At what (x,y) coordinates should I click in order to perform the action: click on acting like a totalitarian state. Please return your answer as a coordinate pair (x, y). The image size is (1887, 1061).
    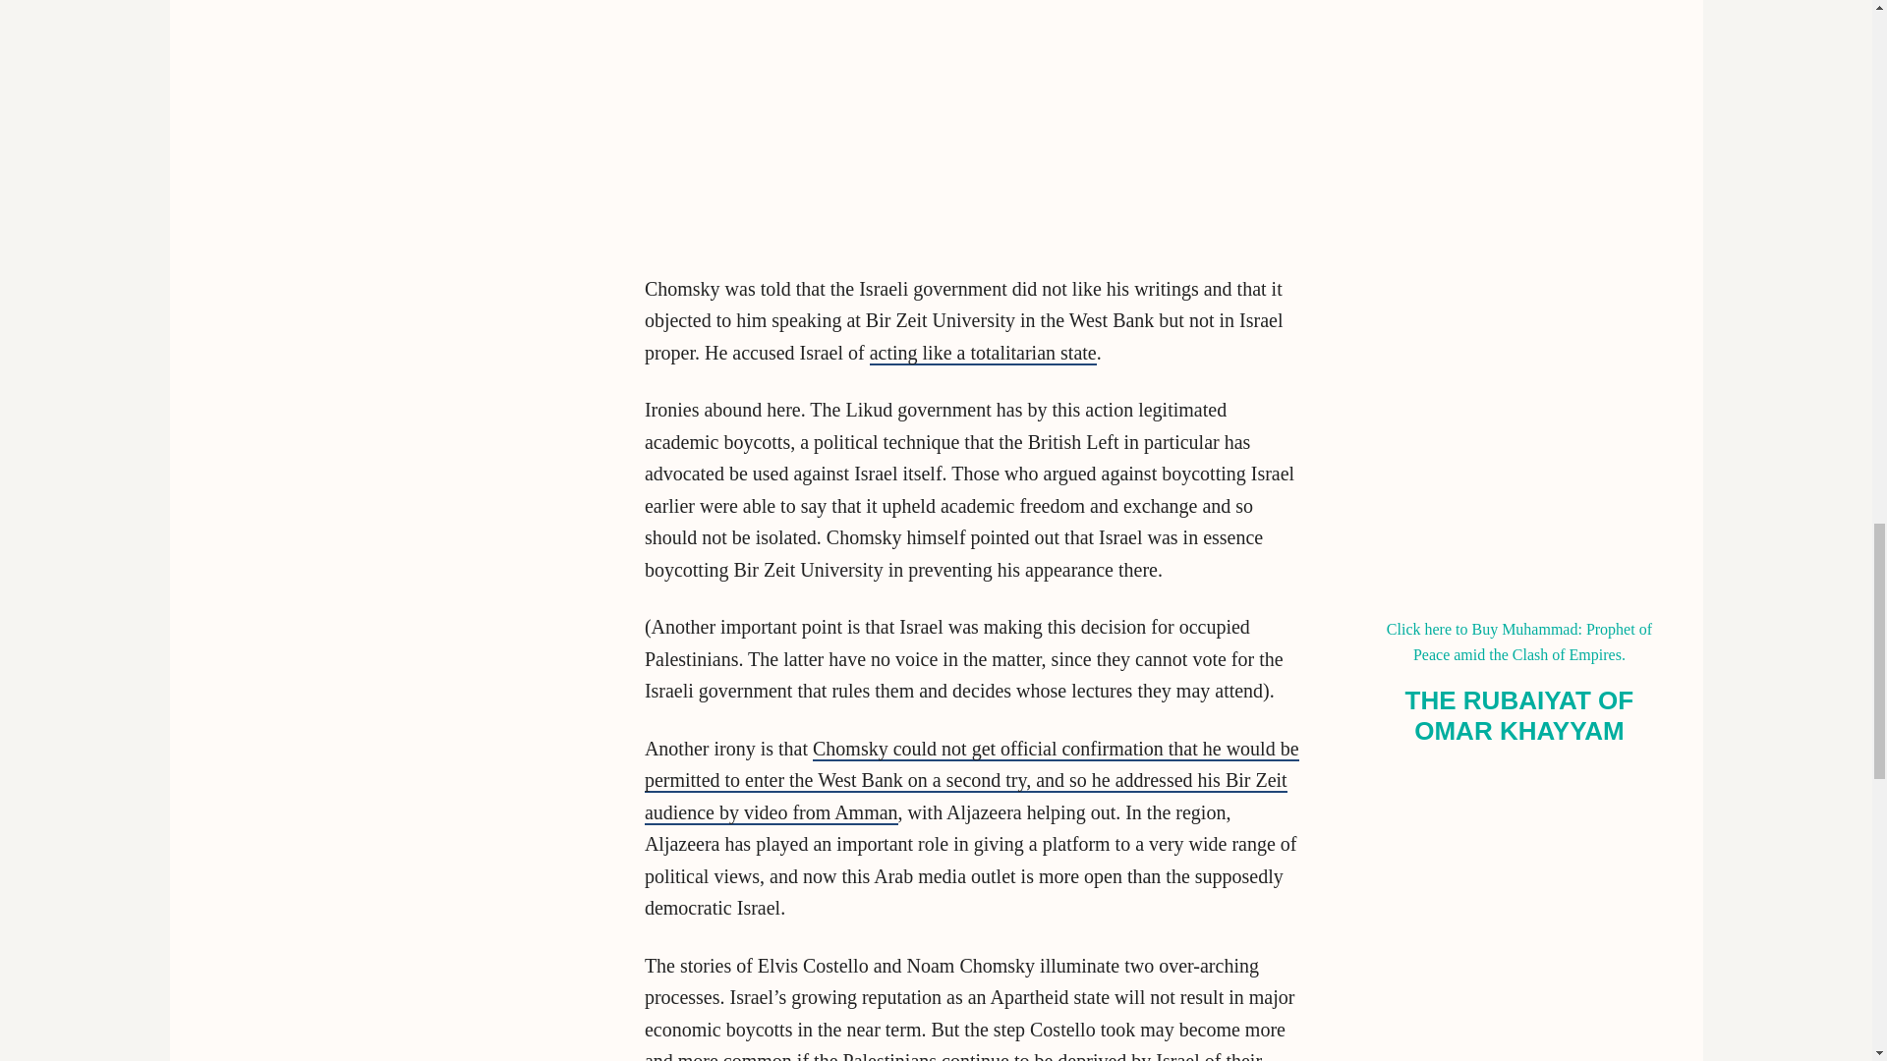
    Looking at the image, I should click on (983, 353).